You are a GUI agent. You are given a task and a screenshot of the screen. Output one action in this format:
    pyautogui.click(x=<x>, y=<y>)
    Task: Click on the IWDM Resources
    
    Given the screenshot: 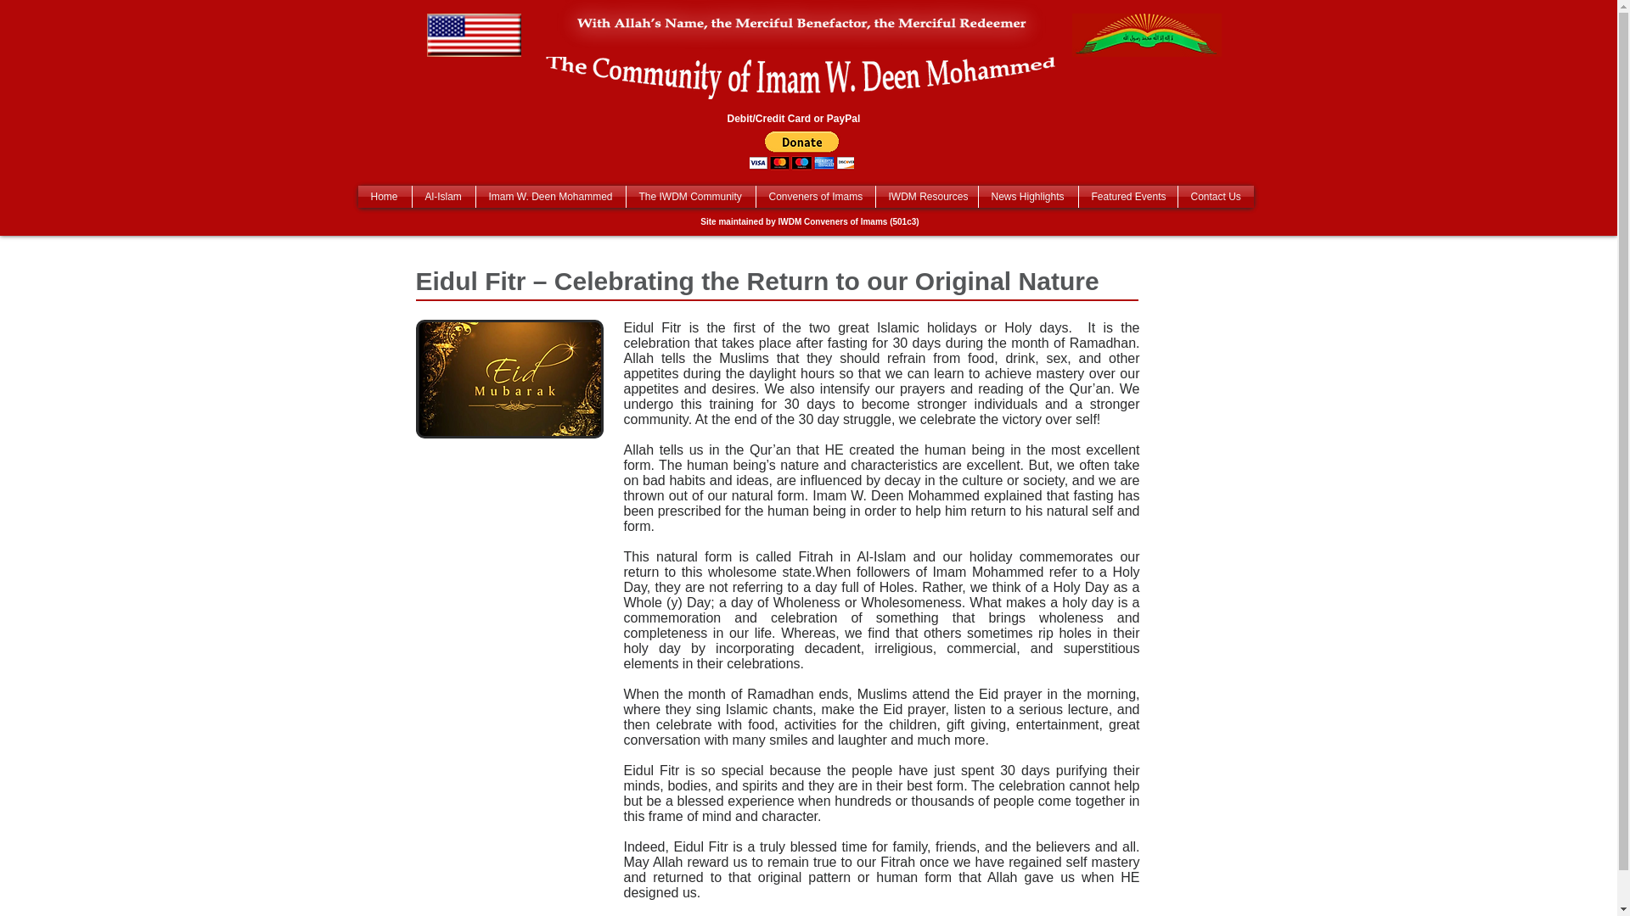 What is the action you would take?
    pyautogui.click(x=927, y=197)
    